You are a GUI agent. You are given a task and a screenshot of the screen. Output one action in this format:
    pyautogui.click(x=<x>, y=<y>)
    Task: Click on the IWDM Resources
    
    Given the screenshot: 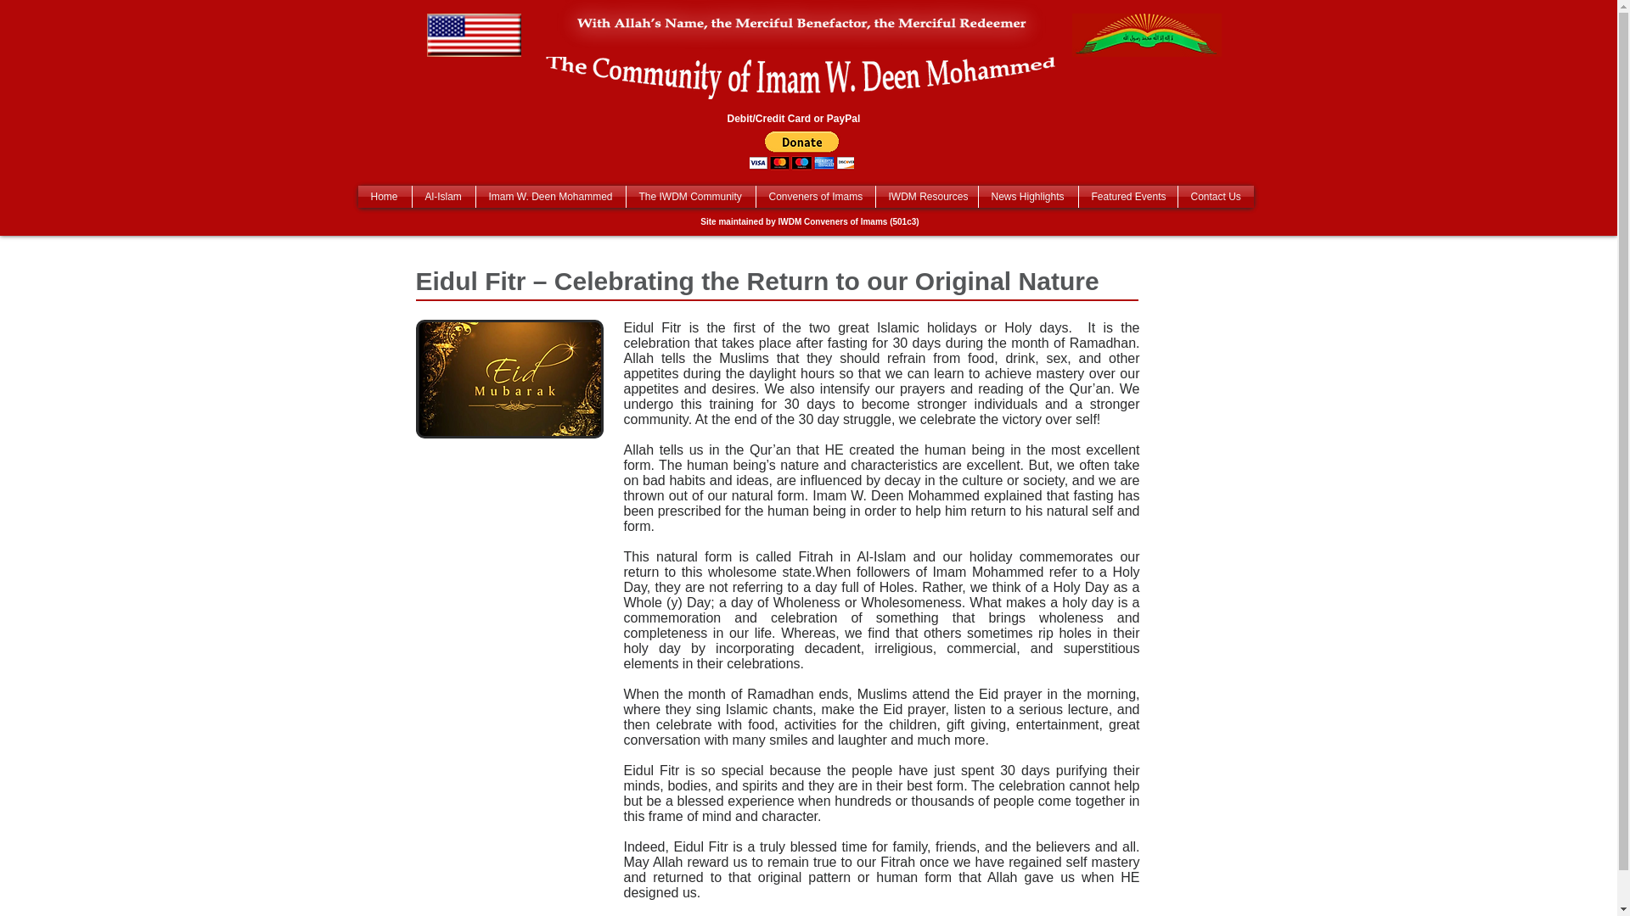 What is the action you would take?
    pyautogui.click(x=927, y=197)
    